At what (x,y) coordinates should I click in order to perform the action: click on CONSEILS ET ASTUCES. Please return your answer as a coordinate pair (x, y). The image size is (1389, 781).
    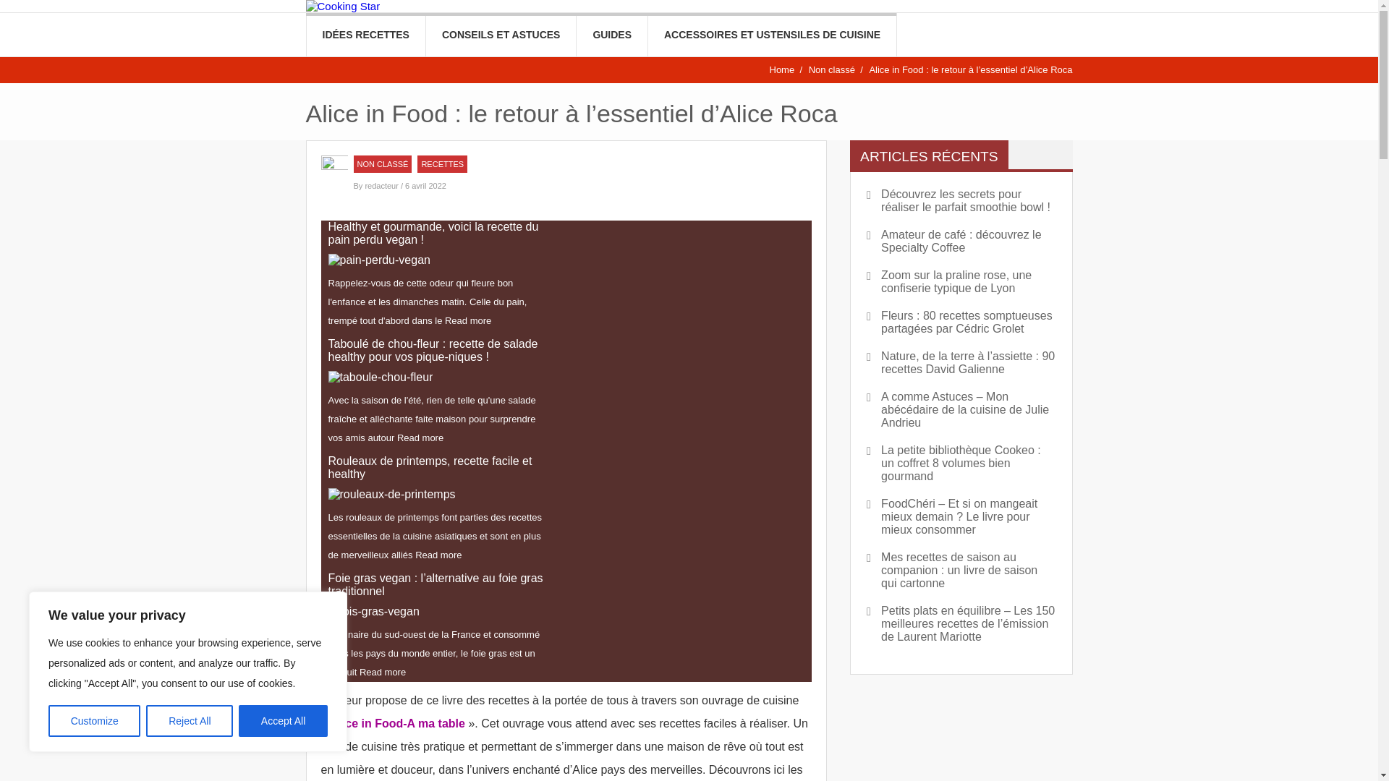
    Looking at the image, I should click on (501, 35).